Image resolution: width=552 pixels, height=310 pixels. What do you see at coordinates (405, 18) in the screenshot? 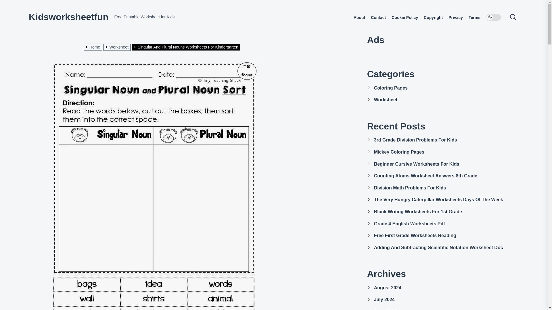
I see `Cookie Policy` at bounding box center [405, 18].